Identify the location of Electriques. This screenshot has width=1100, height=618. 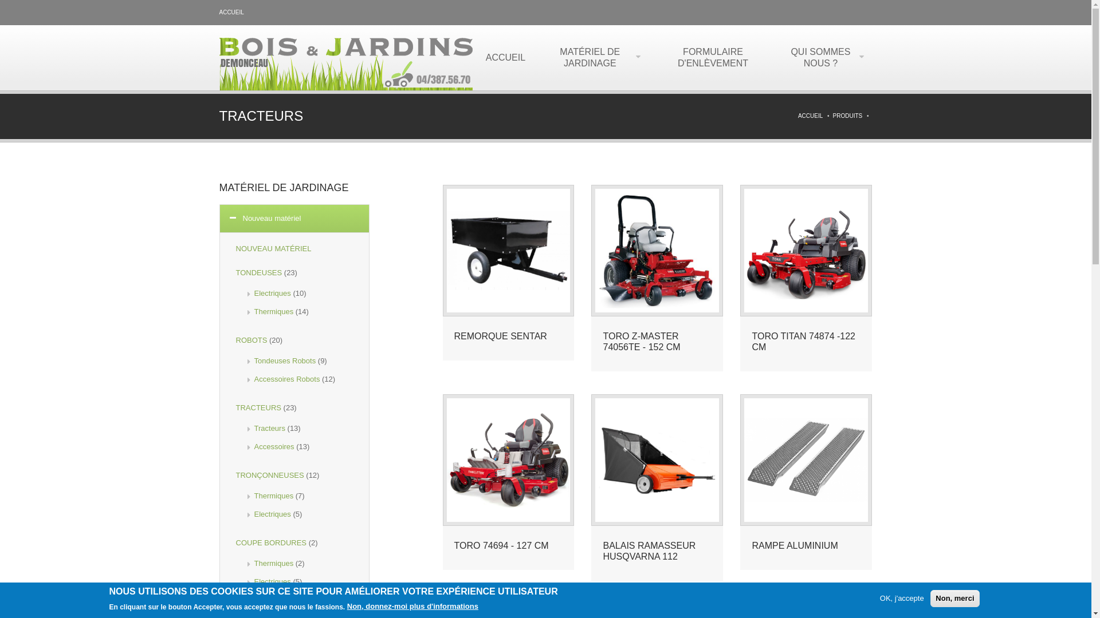
(273, 514).